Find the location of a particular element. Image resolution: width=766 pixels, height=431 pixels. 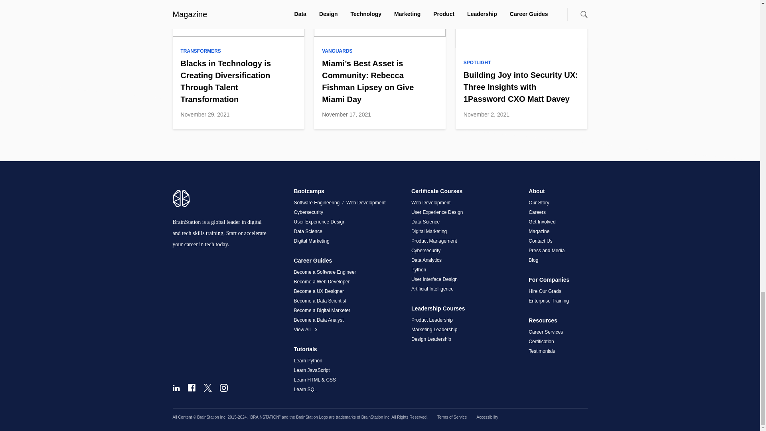

BrainStation LinkedIn is located at coordinates (176, 388).